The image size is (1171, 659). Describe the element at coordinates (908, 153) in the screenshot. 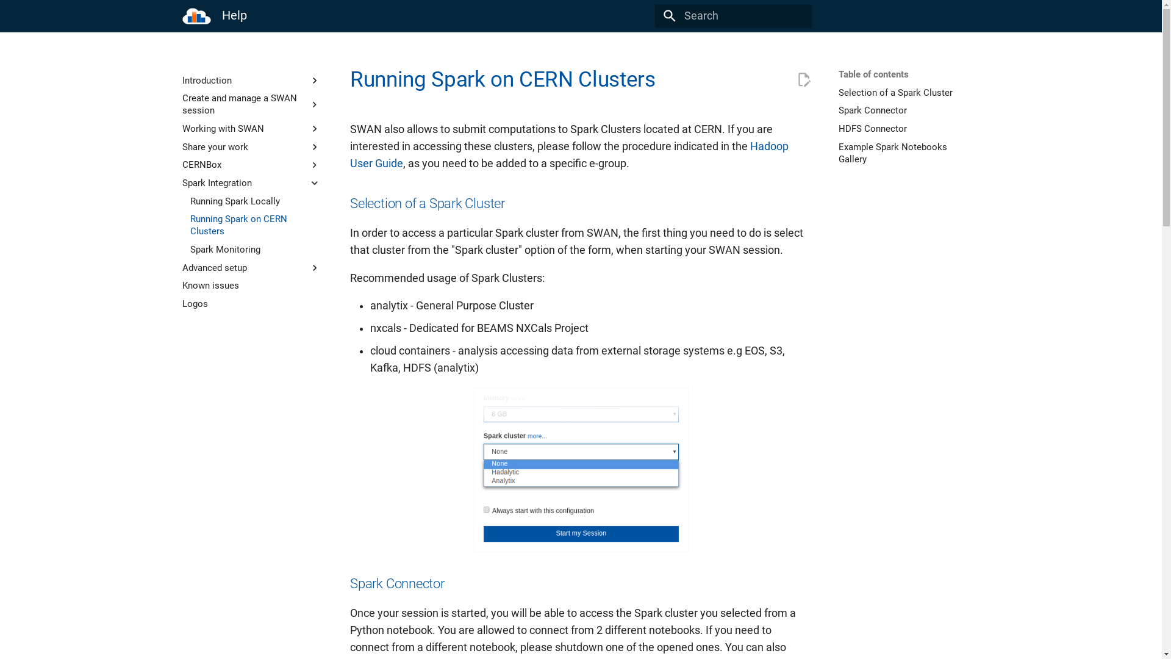

I see `Example Spark Notebooks Gallery` at that location.